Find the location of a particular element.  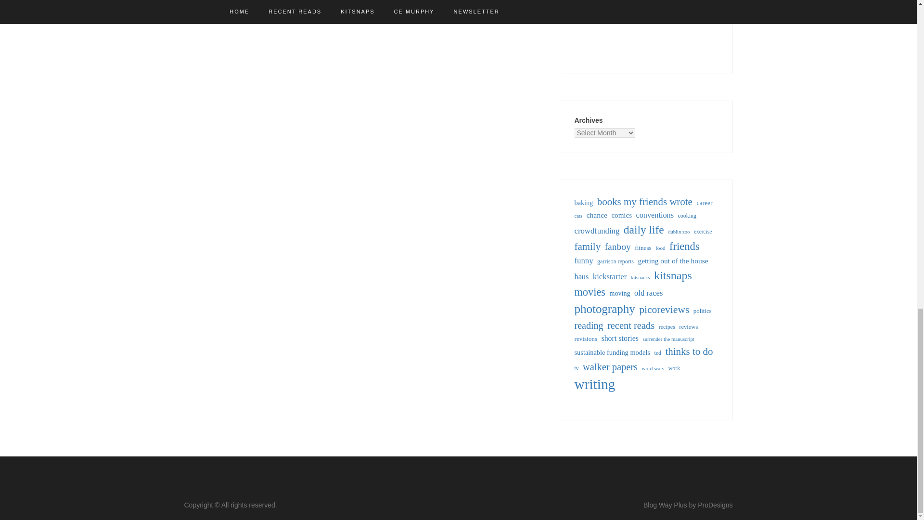

crowdfunding is located at coordinates (597, 231).